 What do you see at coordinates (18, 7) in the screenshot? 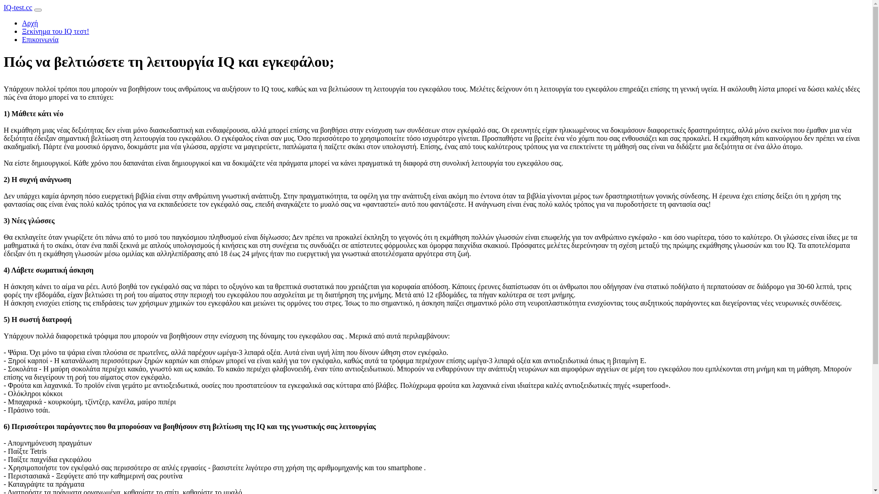
I see `IQ-test.cc` at bounding box center [18, 7].